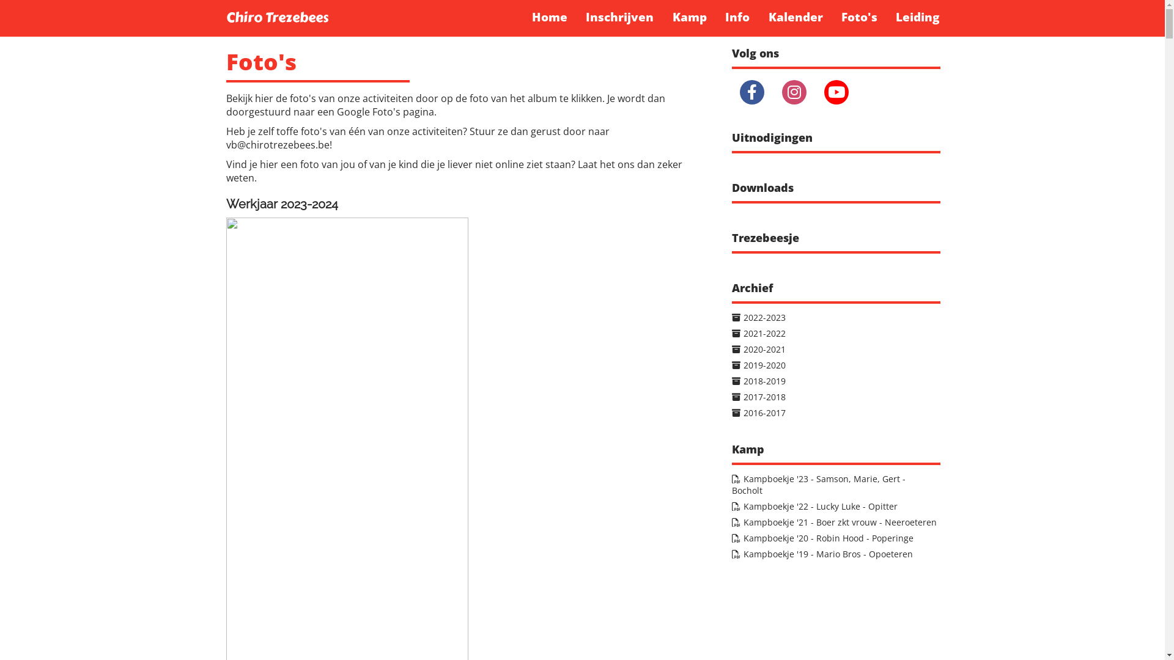 The image size is (1174, 660). What do you see at coordinates (860, 17) in the screenshot?
I see `Foto's` at bounding box center [860, 17].